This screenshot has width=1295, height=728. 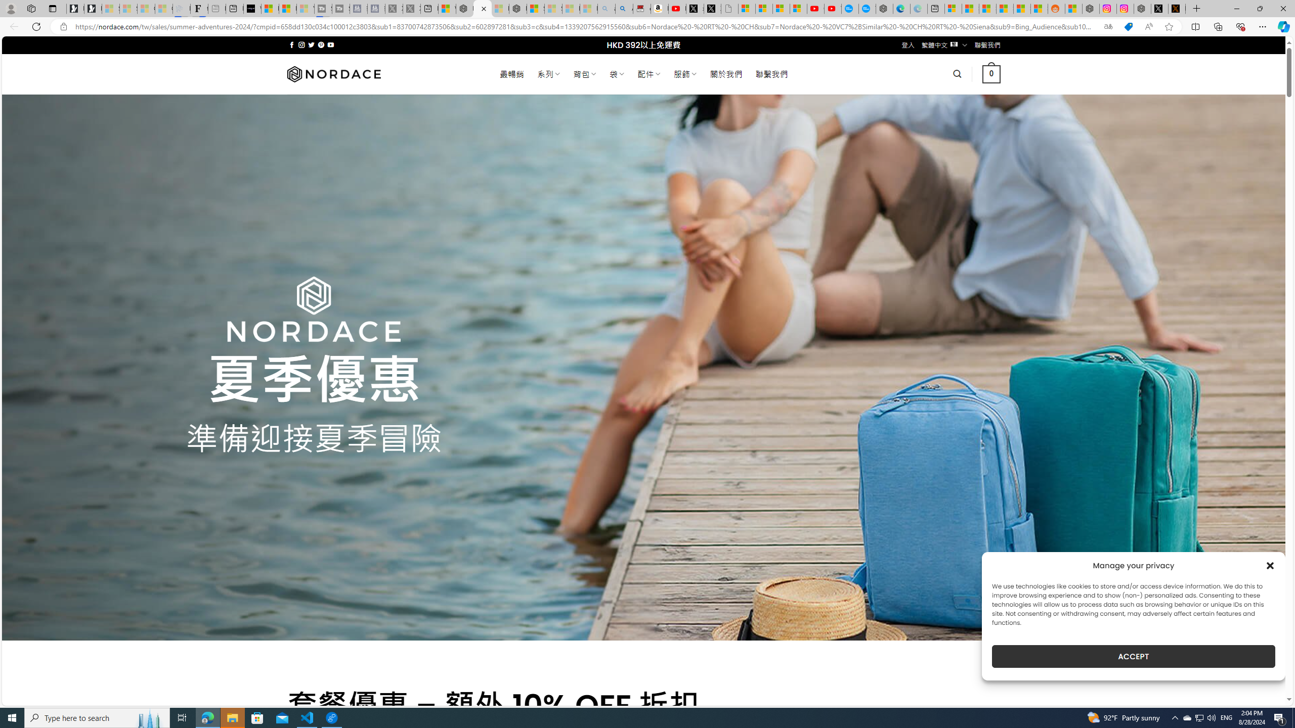 What do you see at coordinates (301, 44) in the screenshot?
I see `Follow on Instagram` at bounding box center [301, 44].